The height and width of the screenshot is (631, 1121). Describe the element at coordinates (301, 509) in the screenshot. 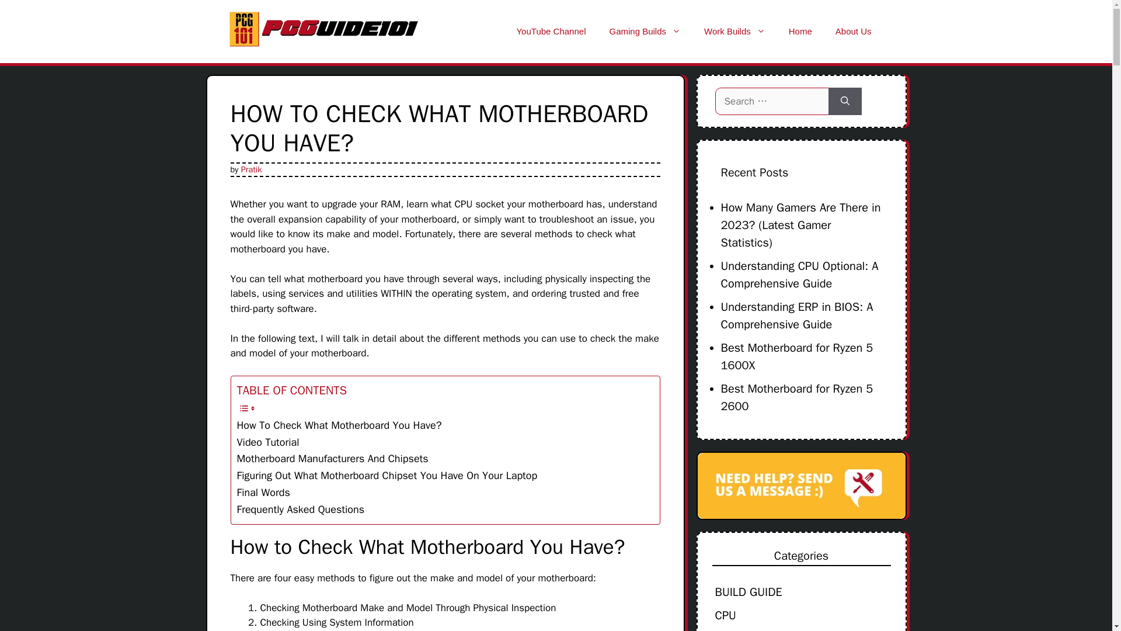

I see `Frequently Asked Questions` at that location.